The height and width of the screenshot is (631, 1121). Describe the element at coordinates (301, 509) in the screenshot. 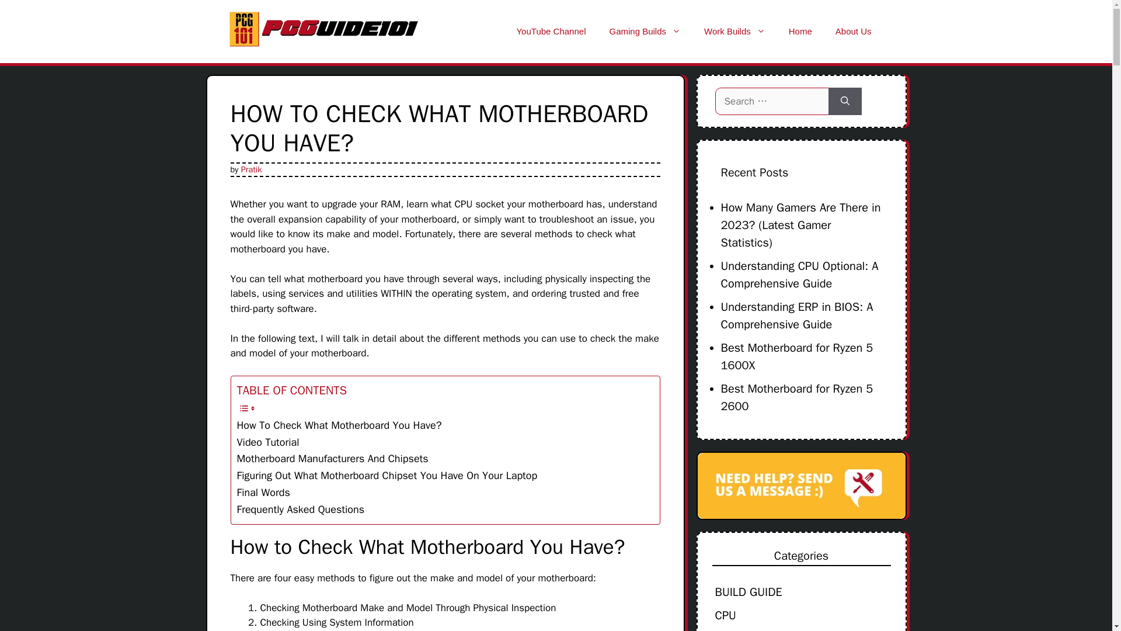

I see `Frequently Asked Questions` at that location.